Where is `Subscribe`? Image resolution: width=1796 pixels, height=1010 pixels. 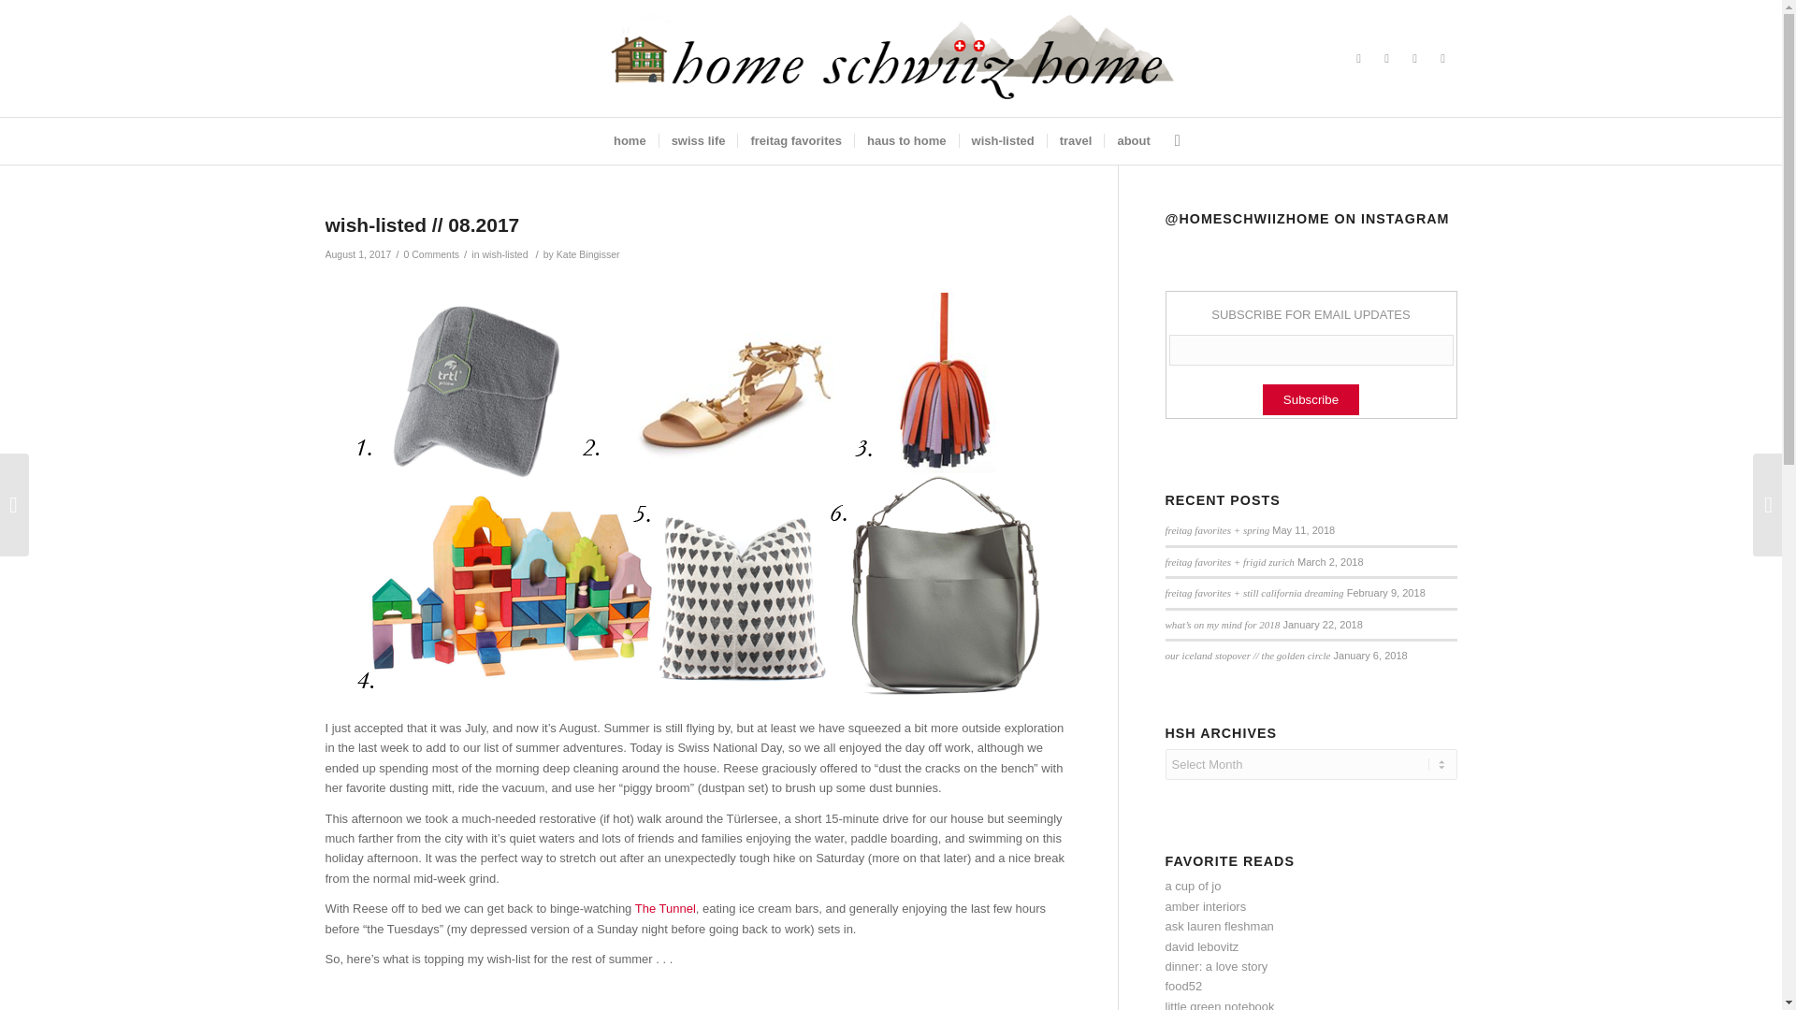
Subscribe is located at coordinates (1311, 399).